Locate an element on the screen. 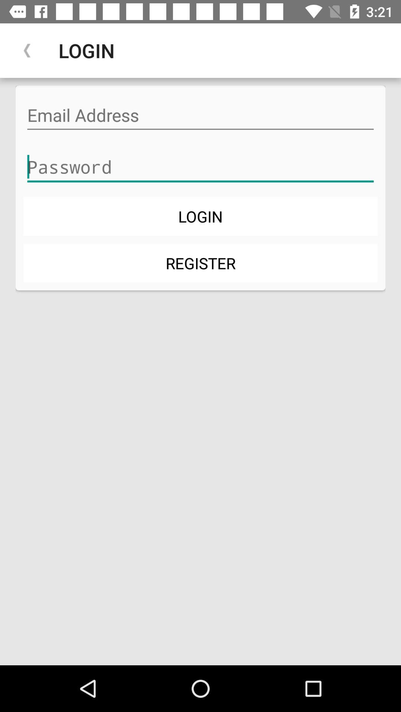 This screenshot has width=401, height=712. select icon below login item is located at coordinates (200, 263).